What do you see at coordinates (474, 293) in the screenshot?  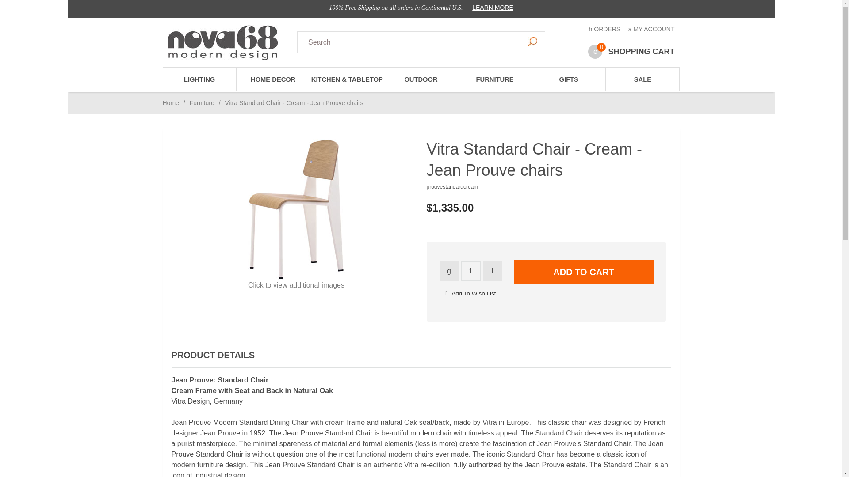 I see `Add To Wish List` at bounding box center [474, 293].